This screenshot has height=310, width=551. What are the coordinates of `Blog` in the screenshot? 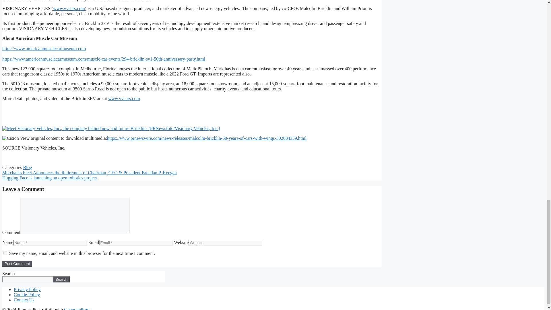 It's located at (28, 167).